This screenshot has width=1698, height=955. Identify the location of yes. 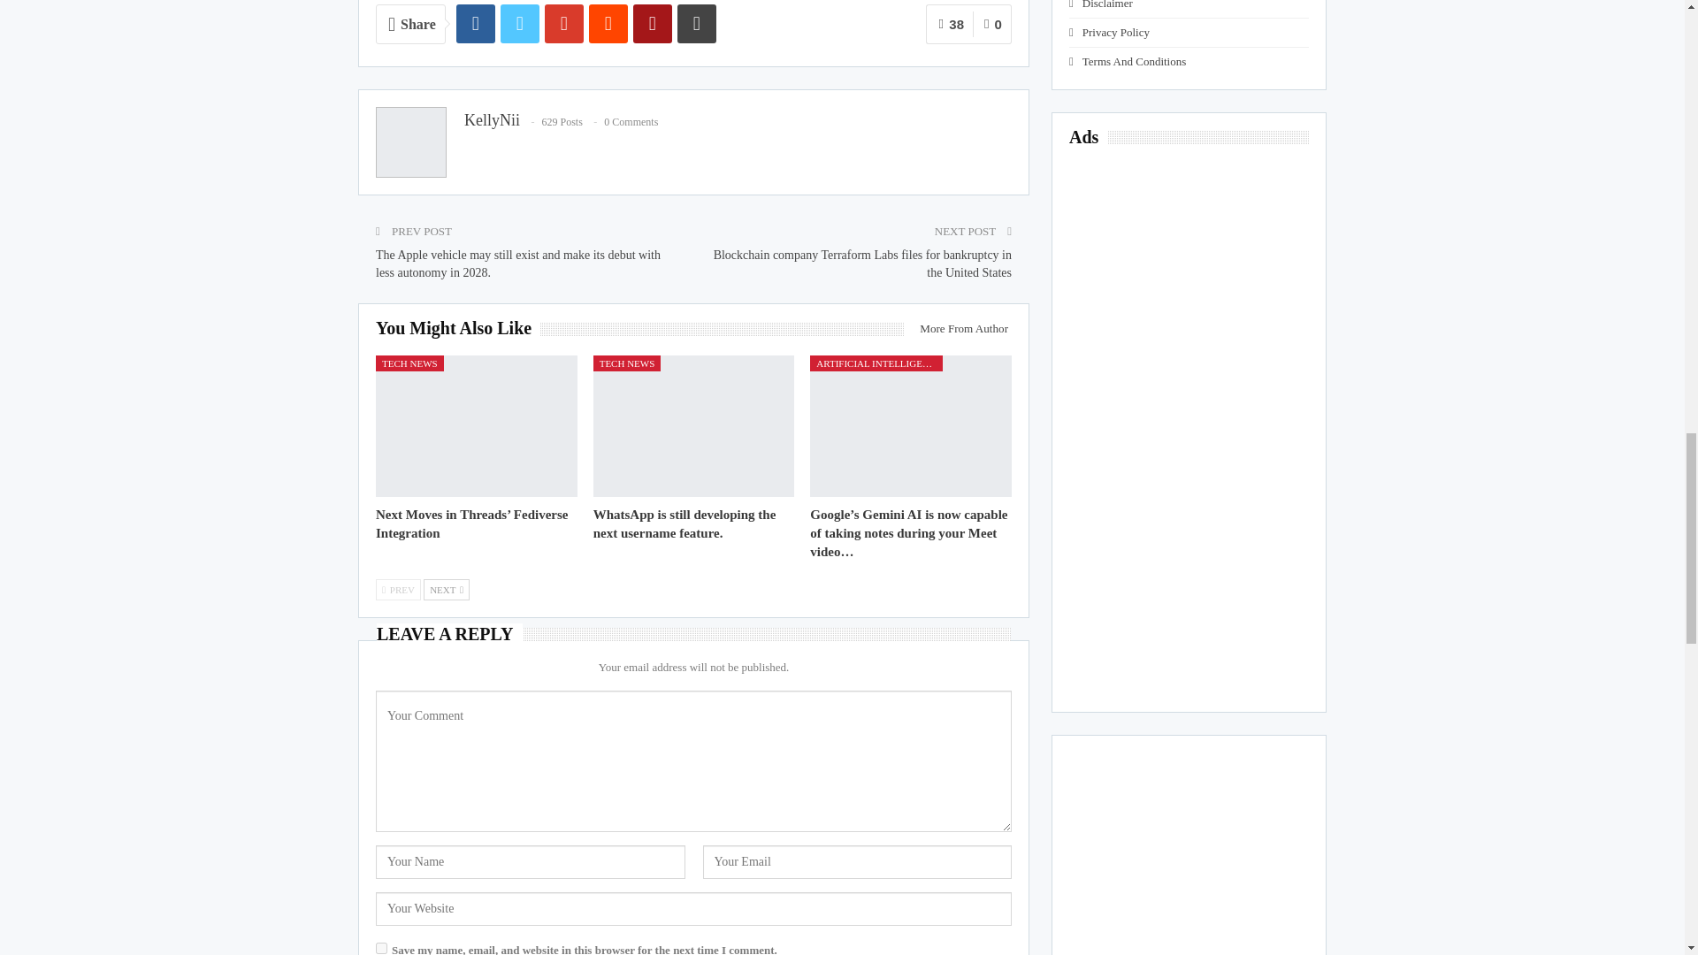
(380, 948).